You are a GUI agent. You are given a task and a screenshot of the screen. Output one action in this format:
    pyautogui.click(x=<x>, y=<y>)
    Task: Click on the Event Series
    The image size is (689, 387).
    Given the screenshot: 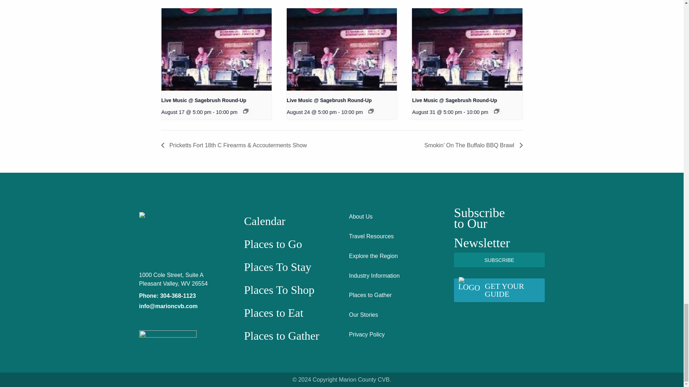 What is the action you would take?
    pyautogui.click(x=496, y=111)
    